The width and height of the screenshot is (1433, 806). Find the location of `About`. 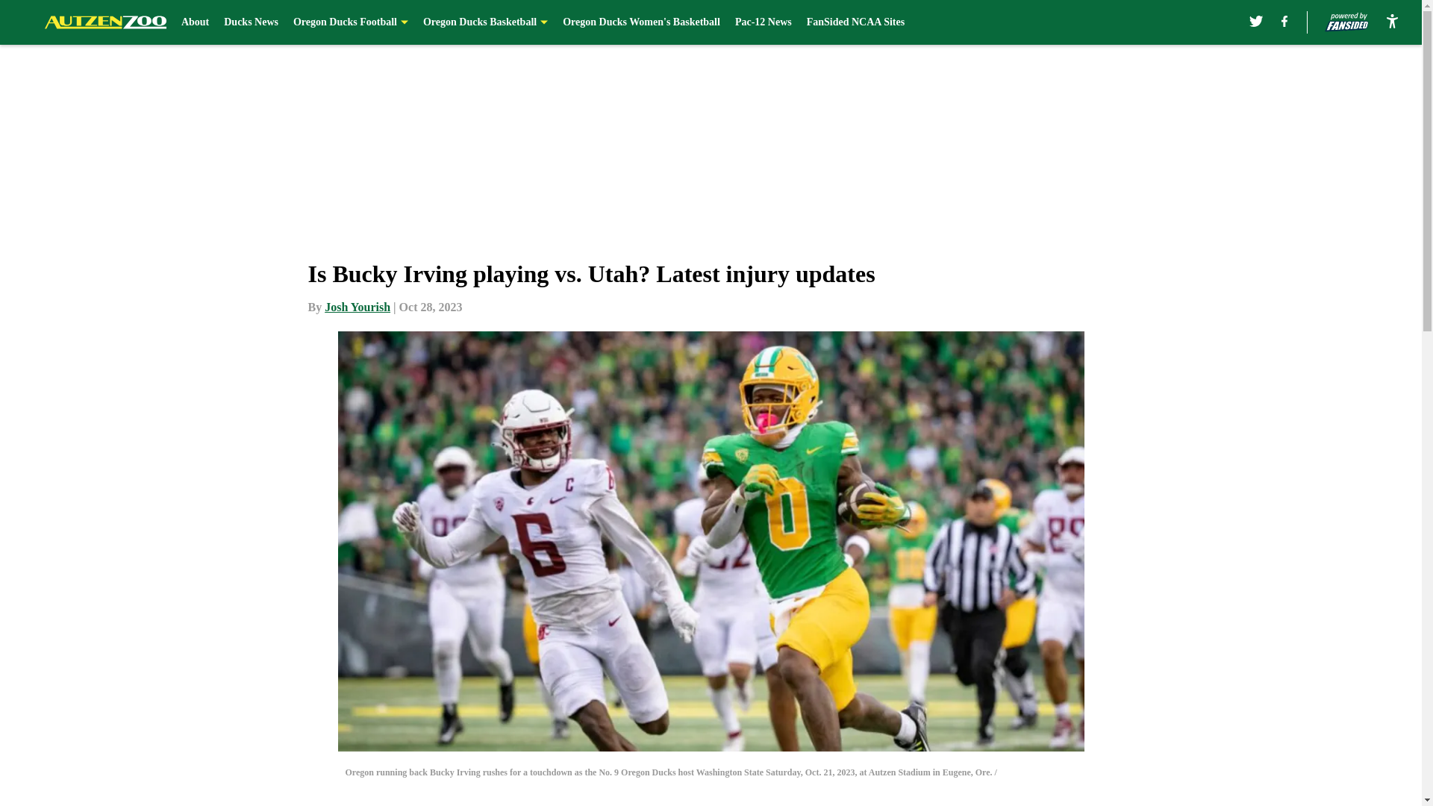

About is located at coordinates (196, 22).